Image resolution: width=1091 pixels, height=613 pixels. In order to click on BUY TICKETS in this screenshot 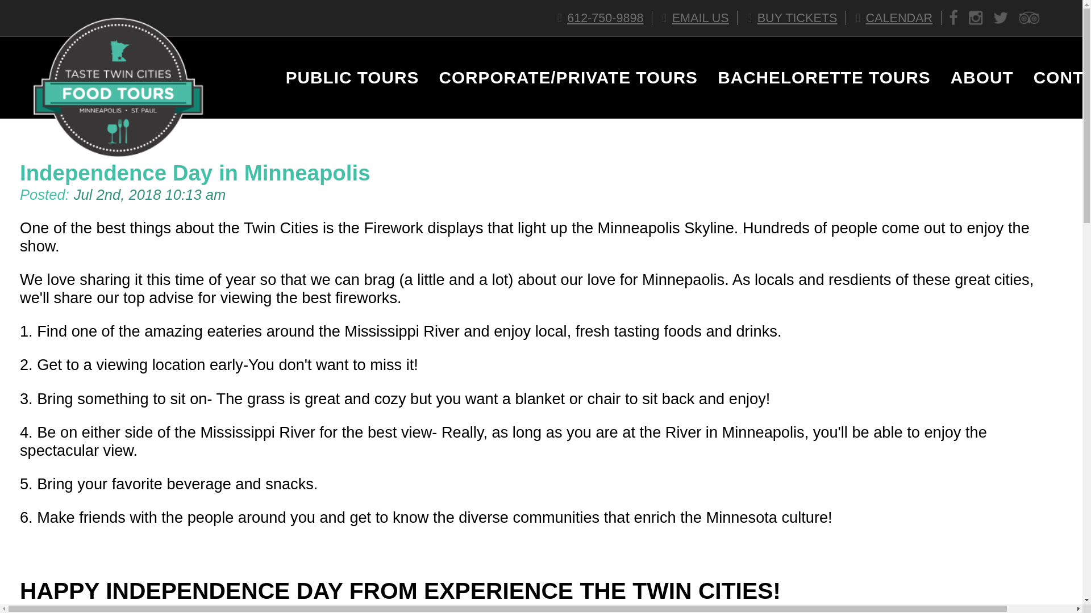, I will do `click(794, 18)`.